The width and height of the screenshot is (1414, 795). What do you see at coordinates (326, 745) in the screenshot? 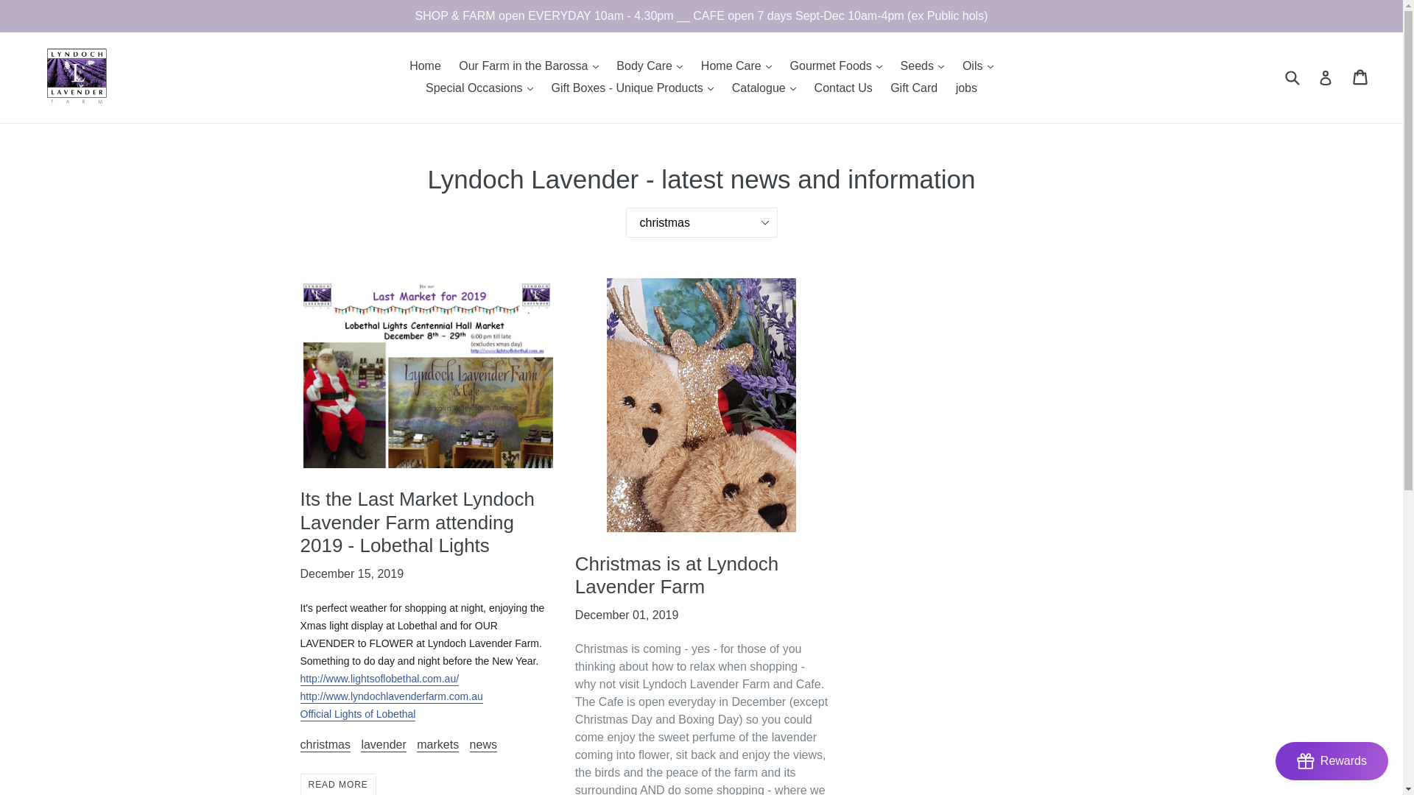
I see `christmas` at bounding box center [326, 745].